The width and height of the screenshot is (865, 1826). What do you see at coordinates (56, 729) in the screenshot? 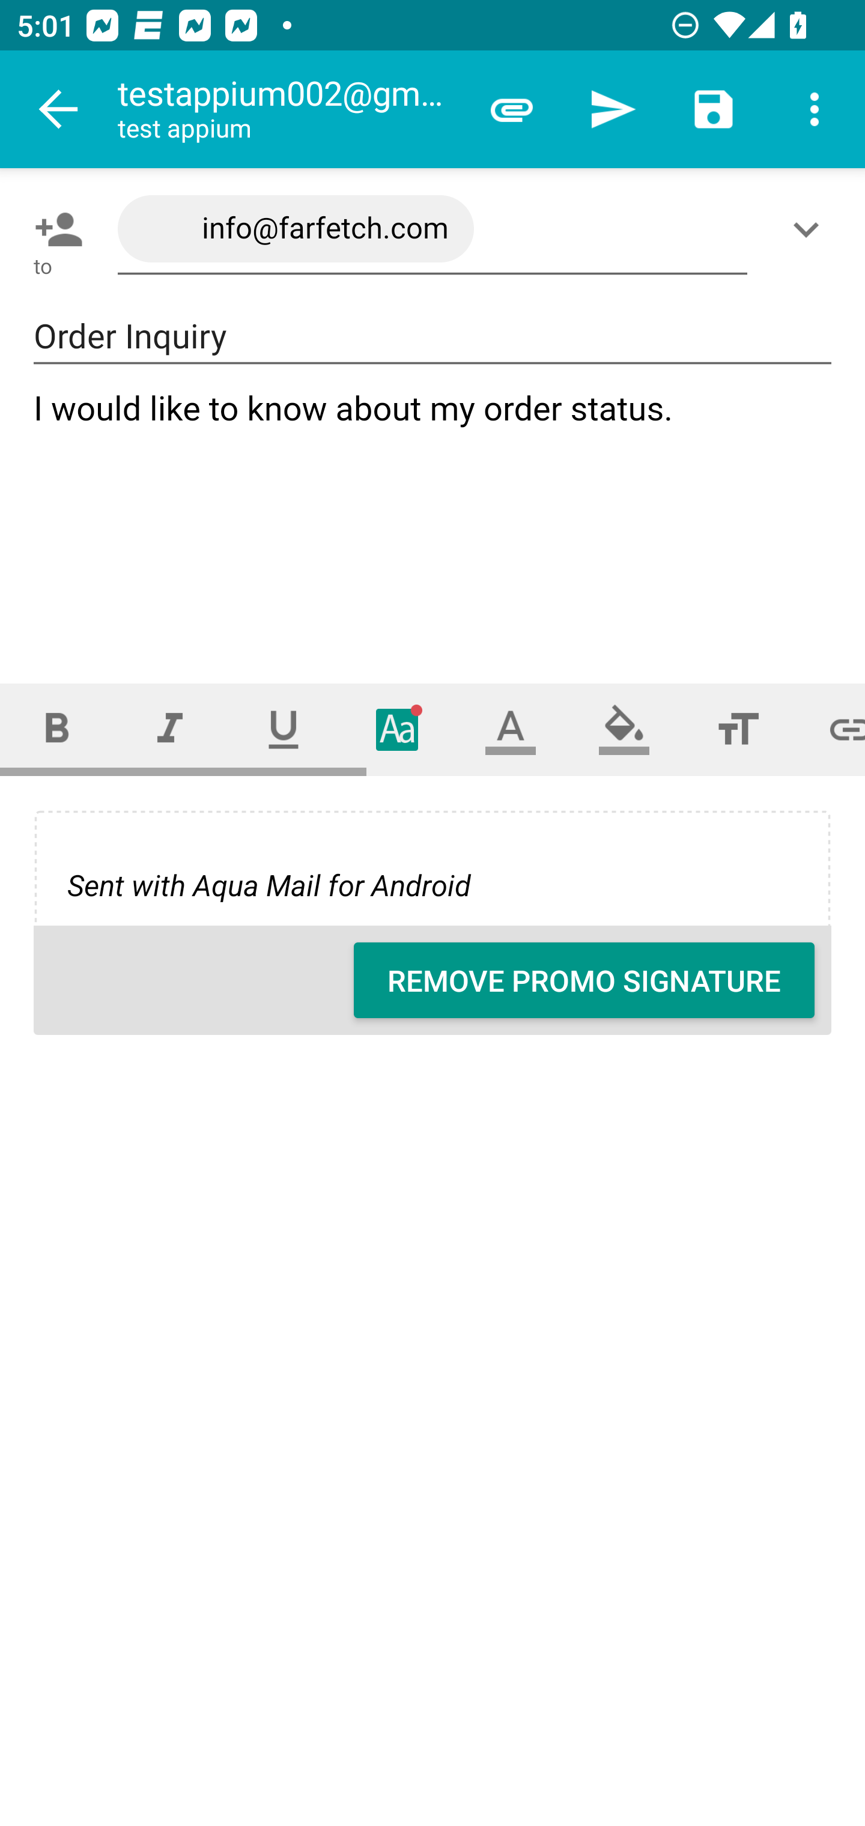
I see `Bold` at bounding box center [56, 729].